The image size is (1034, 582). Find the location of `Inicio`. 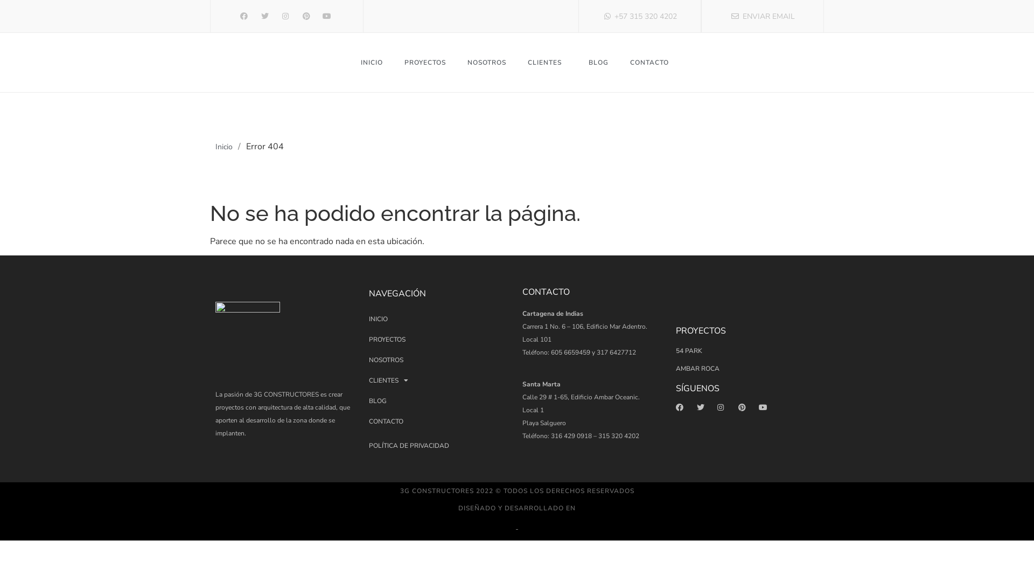

Inicio is located at coordinates (224, 147).